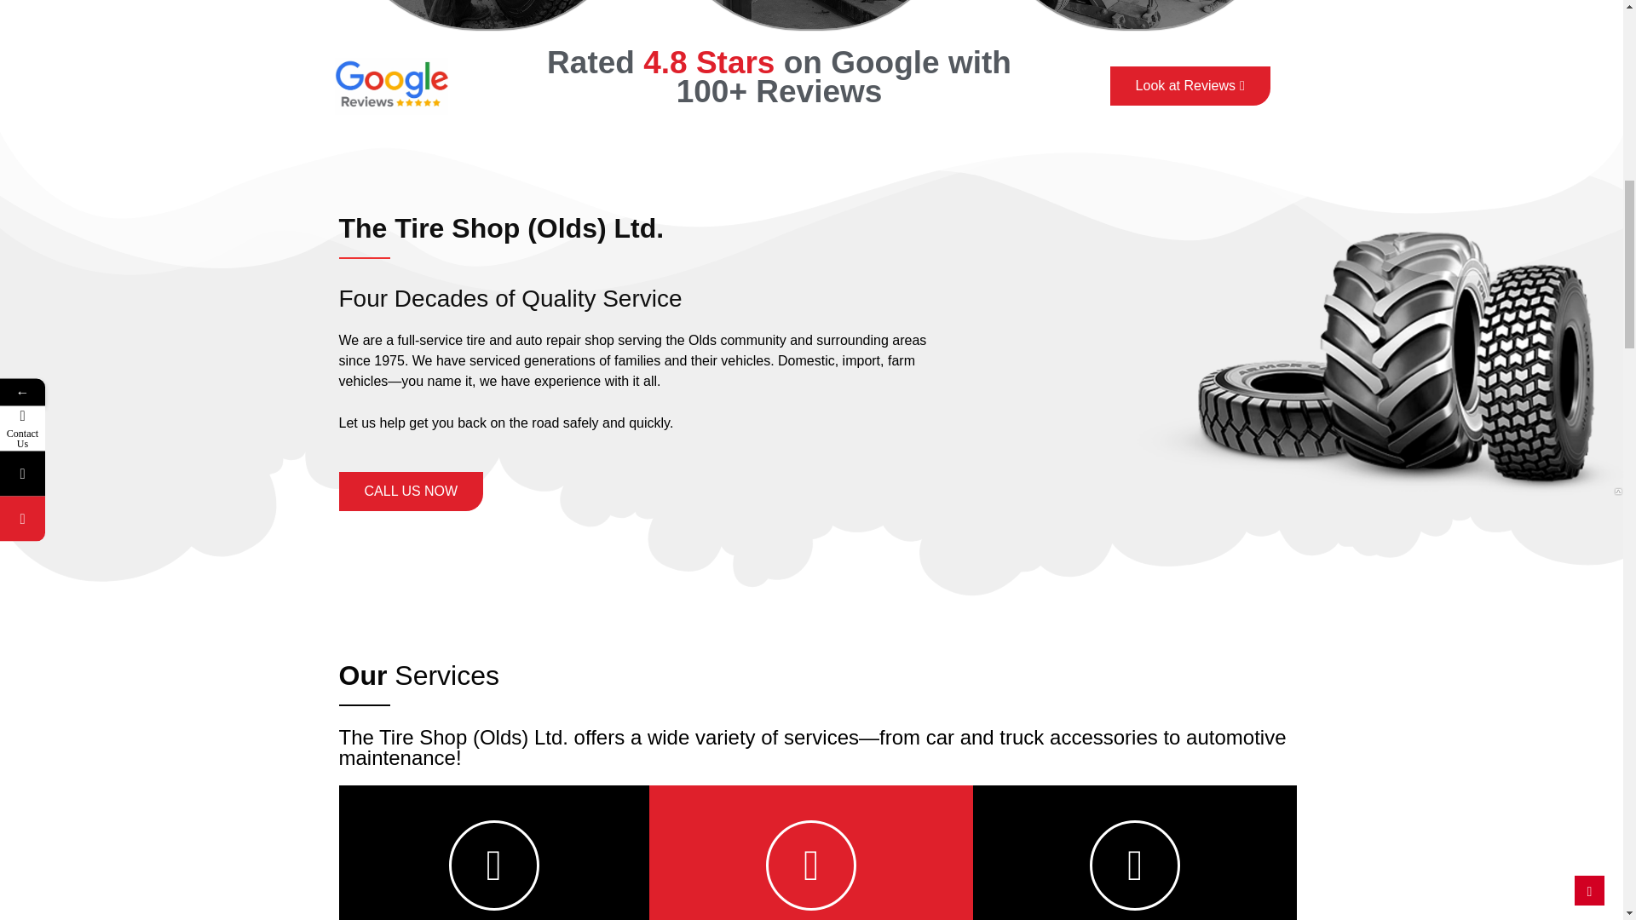 The width and height of the screenshot is (1636, 920). Describe the element at coordinates (411, 492) in the screenshot. I see `CALL US NOW` at that location.